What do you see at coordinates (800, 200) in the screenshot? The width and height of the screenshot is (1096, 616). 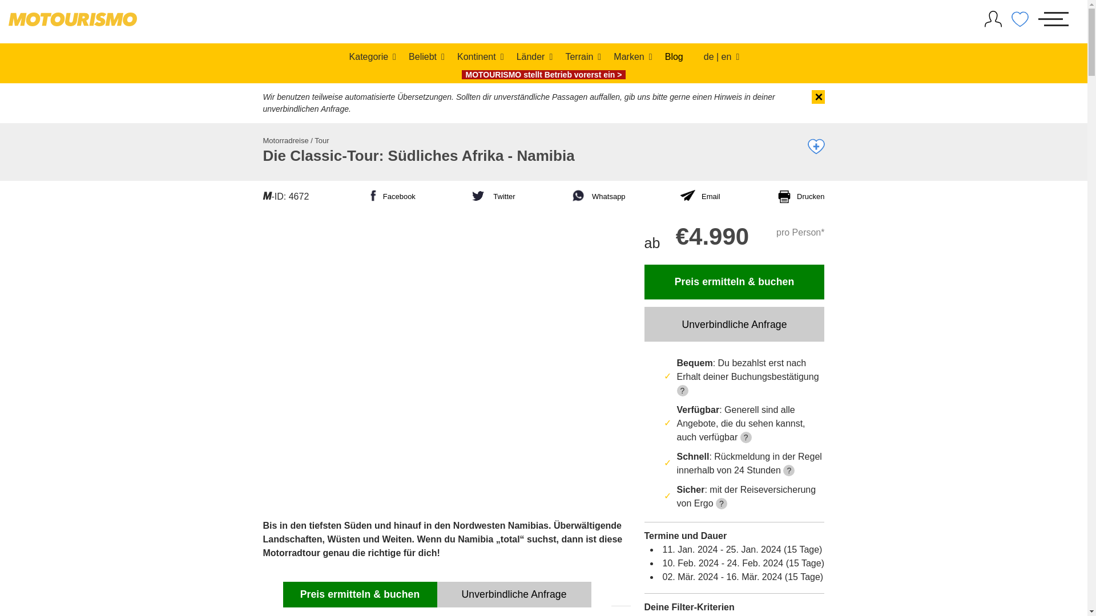 I see `Print` at bounding box center [800, 200].